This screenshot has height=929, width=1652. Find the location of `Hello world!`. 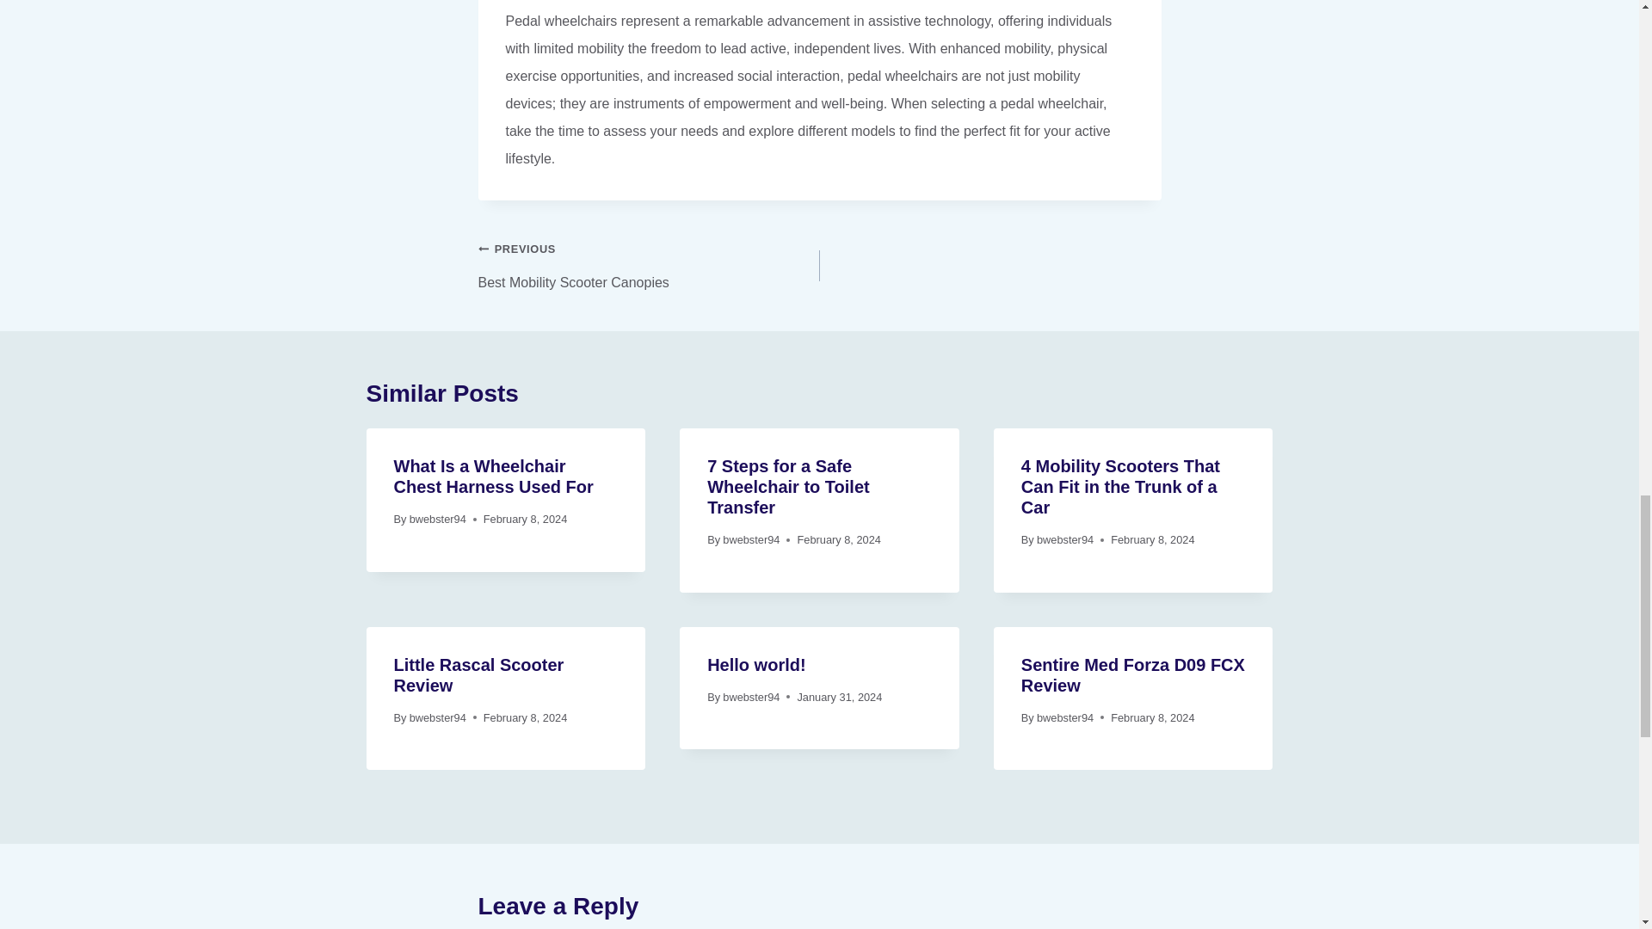

Hello world! is located at coordinates (755, 665).